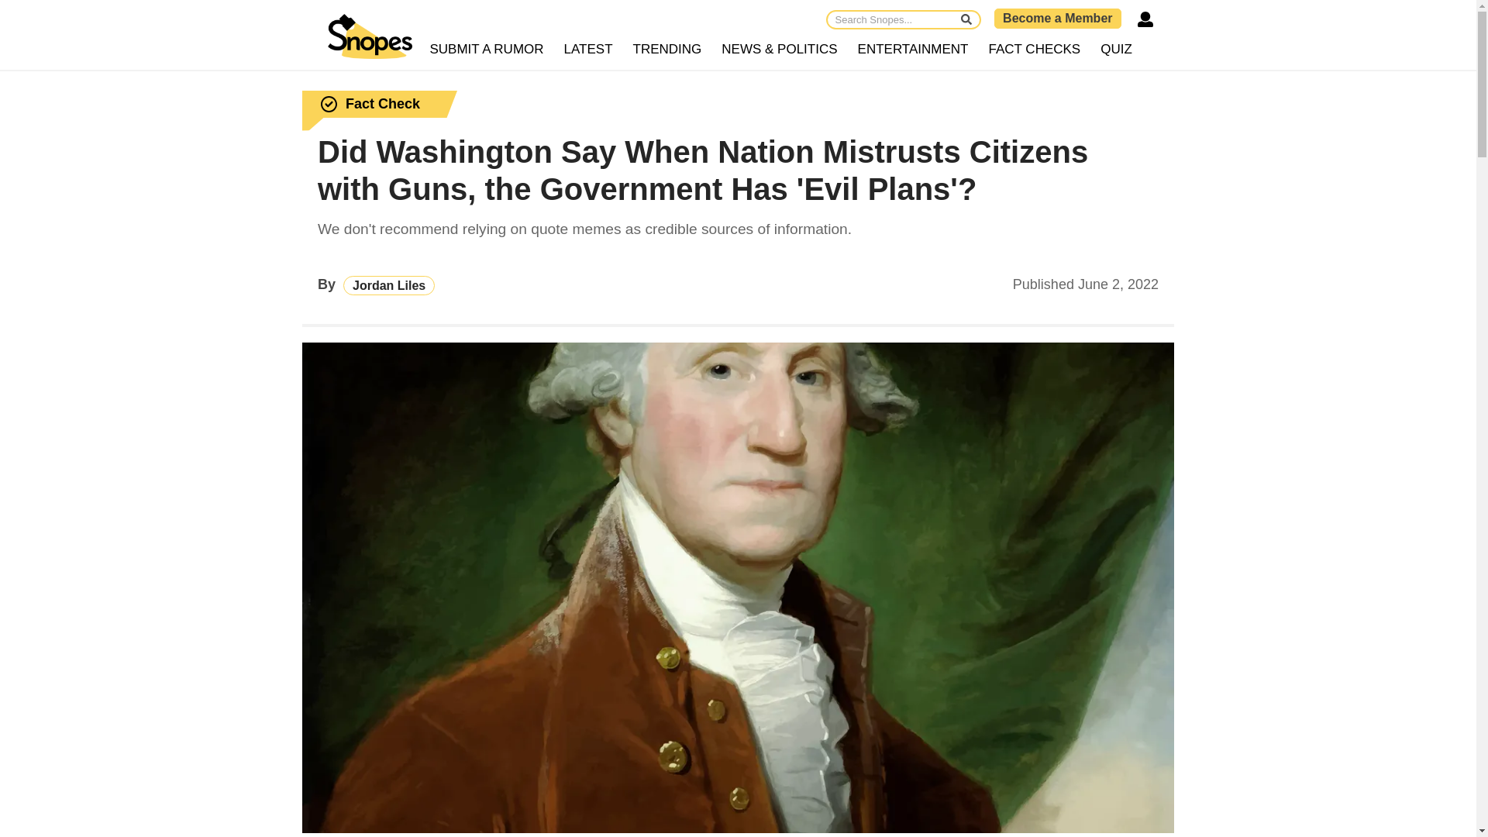 This screenshot has height=837, width=1488. What do you see at coordinates (913, 50) in the screenshot?
I see `ENTERTAINMENT` at bounding box center [913, 50].